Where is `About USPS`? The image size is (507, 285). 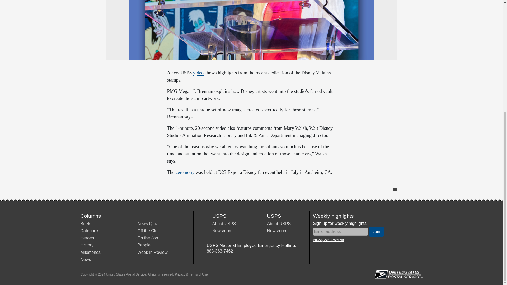
About USPS is located at coordinates (279, 224).